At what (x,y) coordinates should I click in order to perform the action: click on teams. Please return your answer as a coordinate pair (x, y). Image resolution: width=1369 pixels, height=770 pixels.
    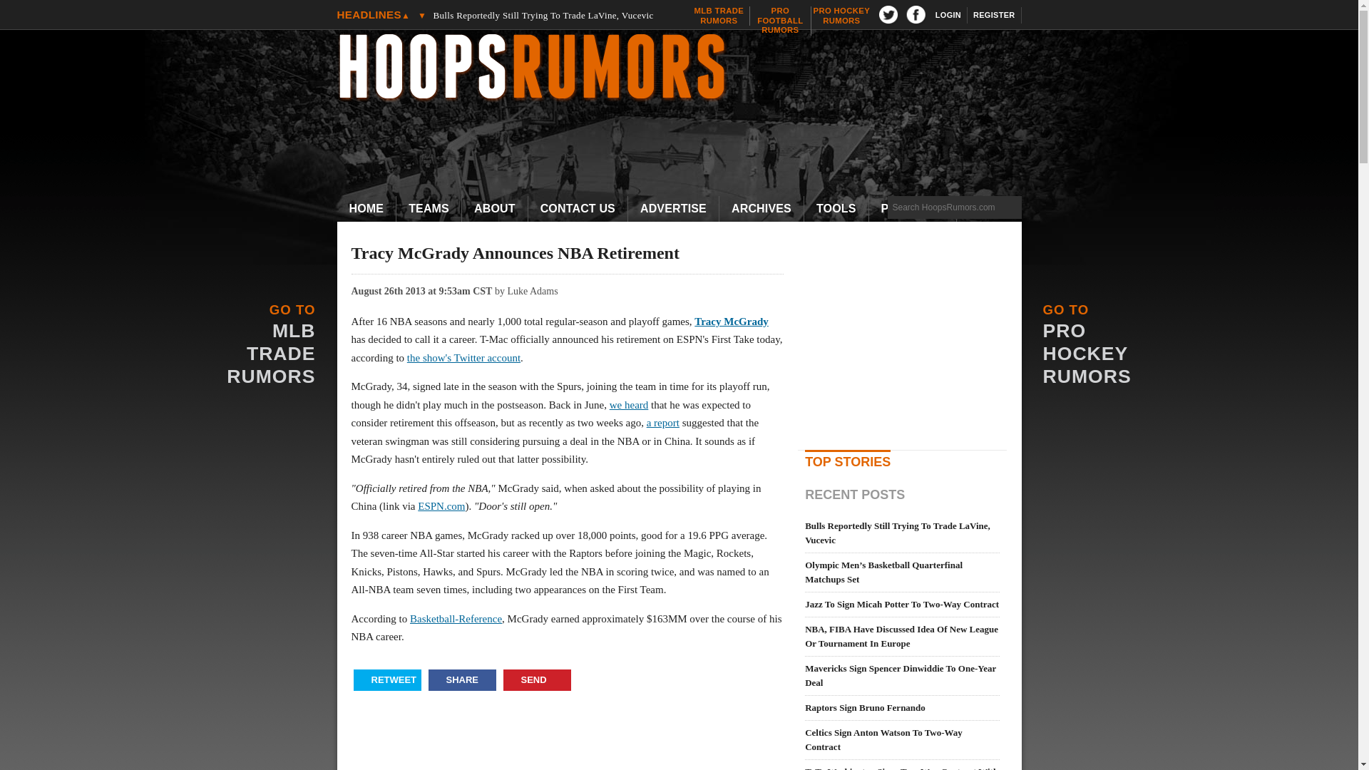
    Looking at the image, I should click on (841, 16).